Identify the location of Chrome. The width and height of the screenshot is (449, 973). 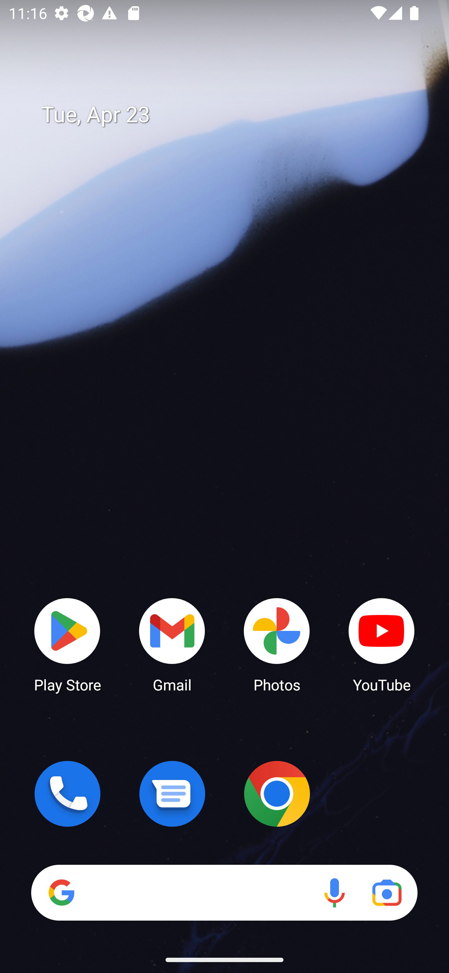
(277, 794).